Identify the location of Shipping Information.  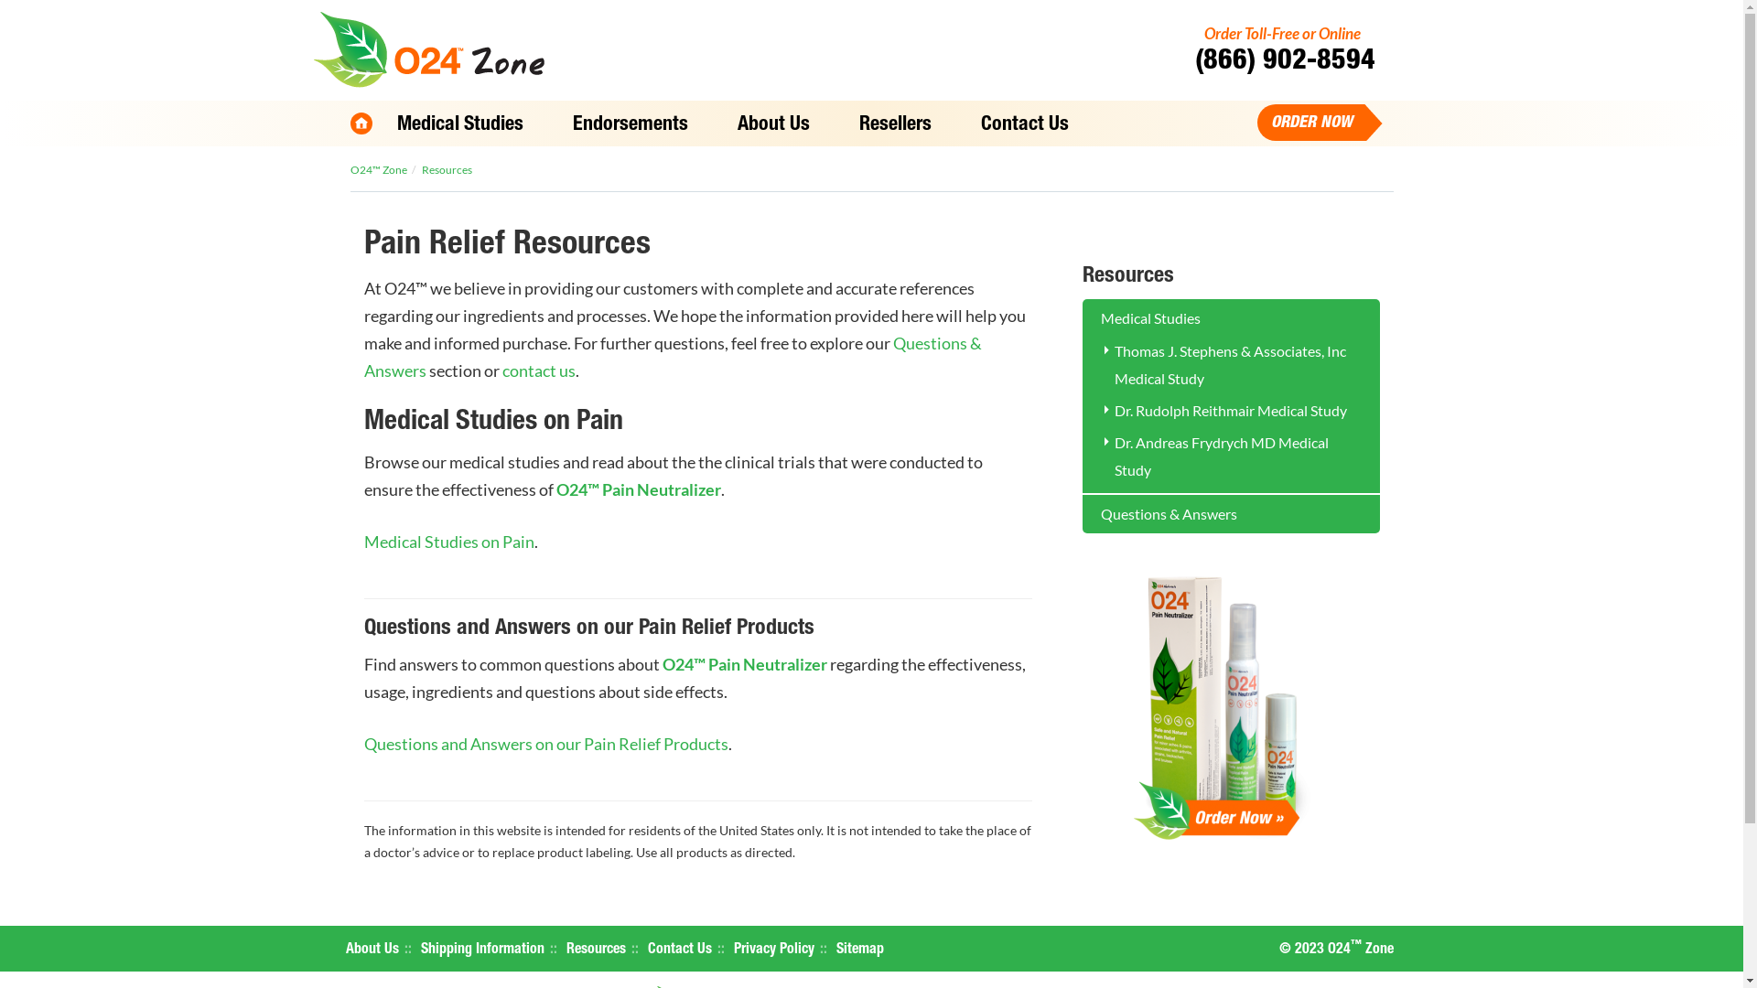
(483, 950).